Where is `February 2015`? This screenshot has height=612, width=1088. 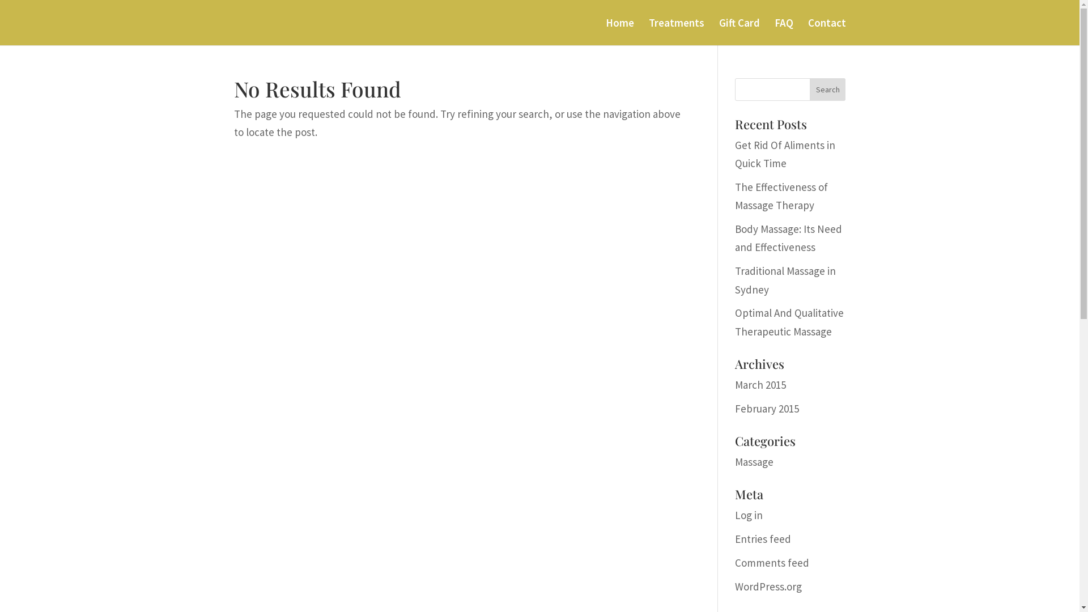
February 2015 is located at coordinates (767, 409).